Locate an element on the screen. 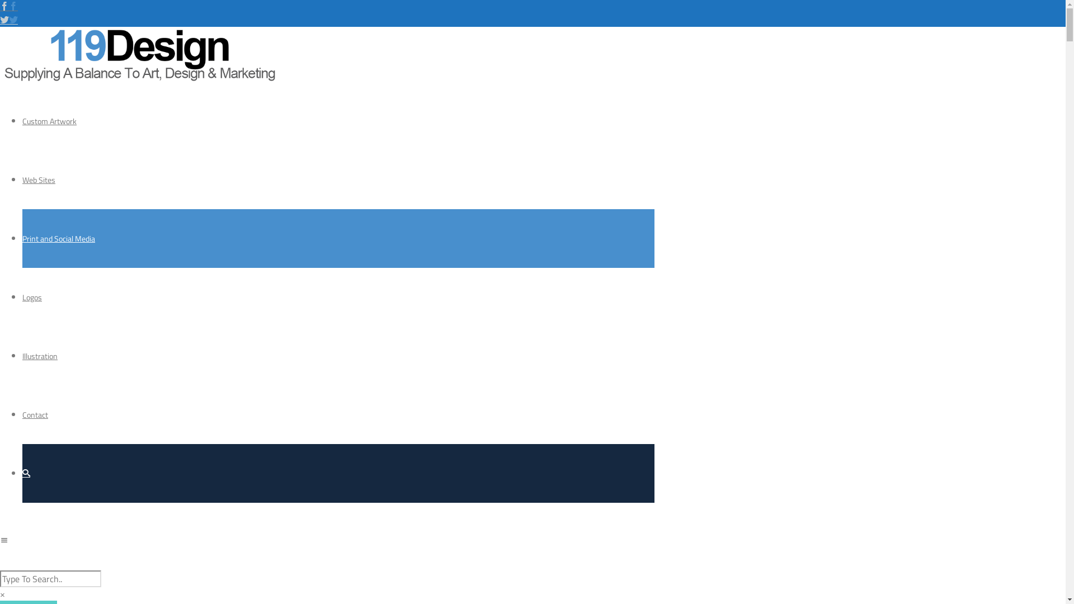 The height and width of the screenshot is (604, 1074). Custom Artwork is located at coordinates (49, 121).